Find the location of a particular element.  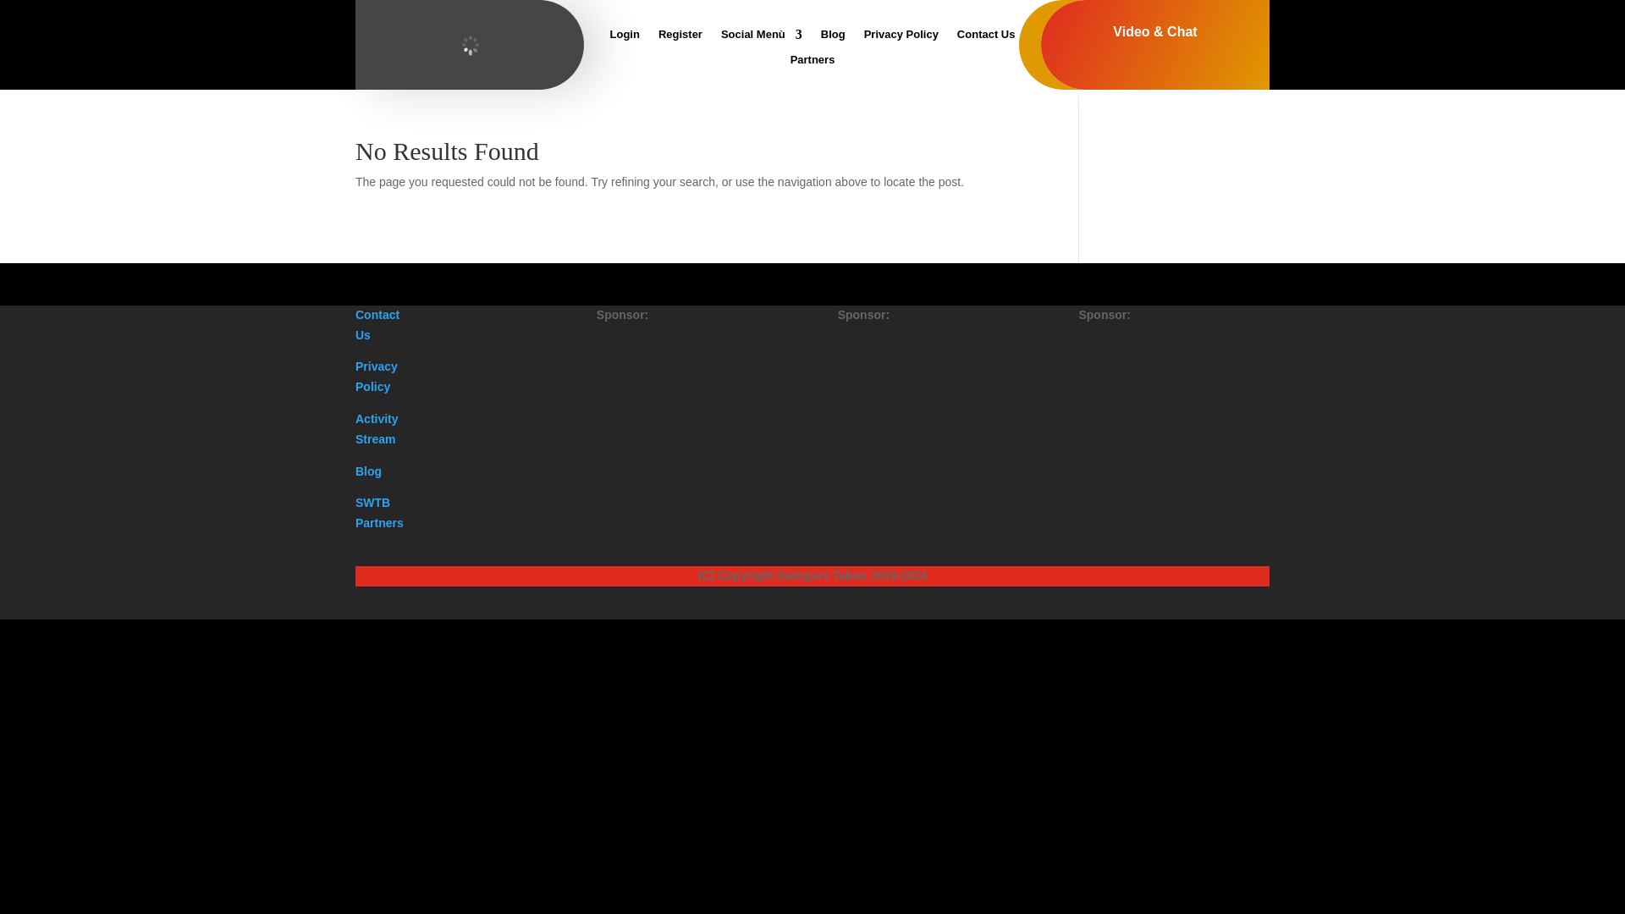

Partners is located at coordinates (812, 63).